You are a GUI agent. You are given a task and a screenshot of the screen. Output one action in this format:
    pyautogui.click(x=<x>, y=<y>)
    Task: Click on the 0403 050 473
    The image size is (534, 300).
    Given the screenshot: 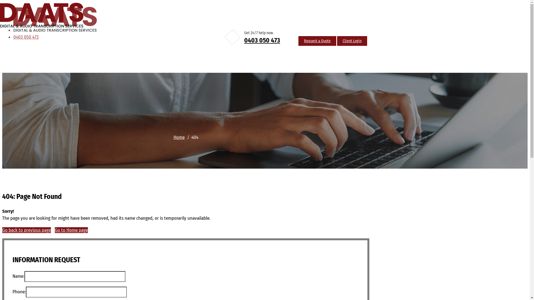 What is the action you would take?
    pyautogui.click(x=26, y=37)
    